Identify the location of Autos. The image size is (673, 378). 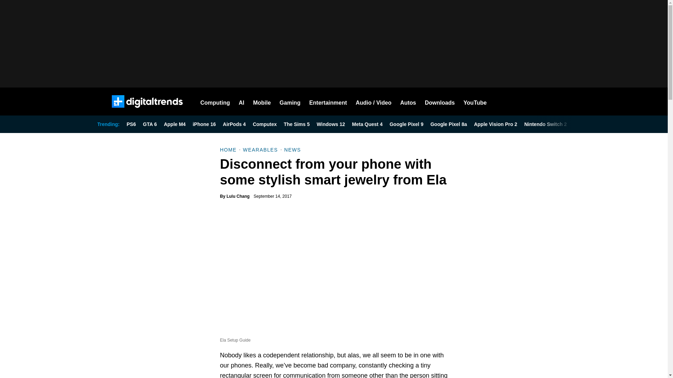
(408, 101).